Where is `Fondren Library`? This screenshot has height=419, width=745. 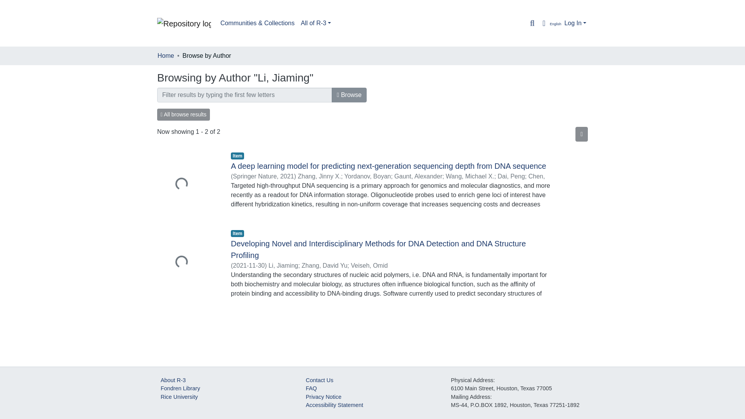
Fondren Library is located at coordinates (180, 388).